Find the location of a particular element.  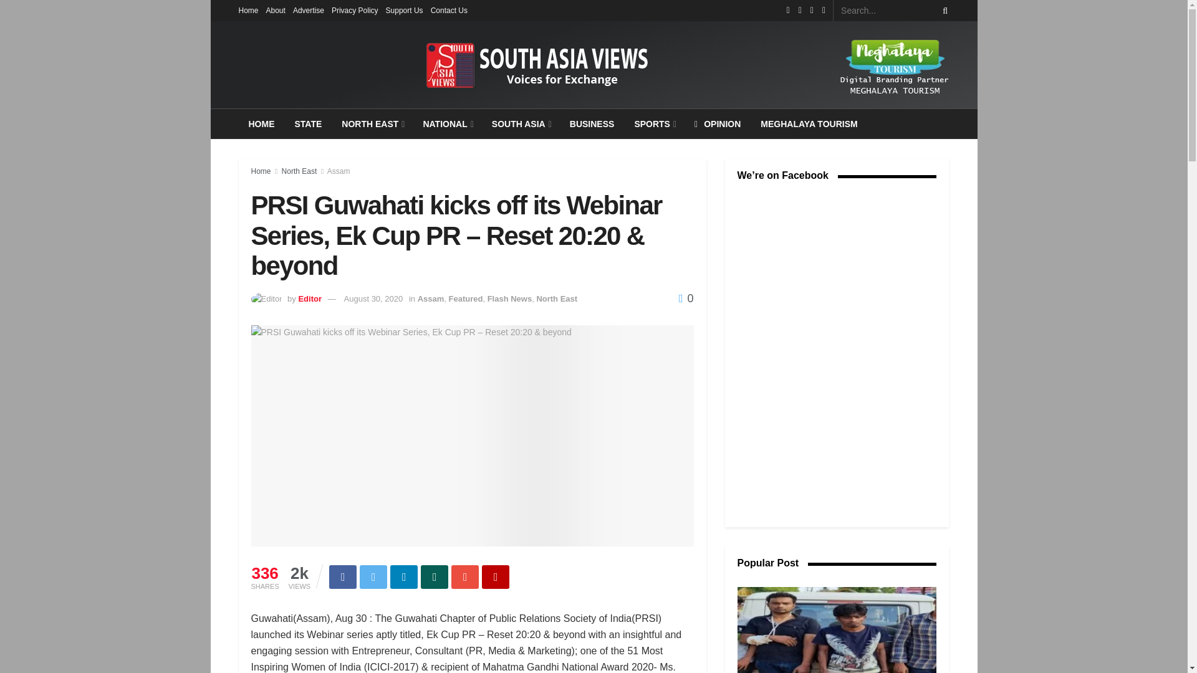

Home is located at coordinates (248, 10).